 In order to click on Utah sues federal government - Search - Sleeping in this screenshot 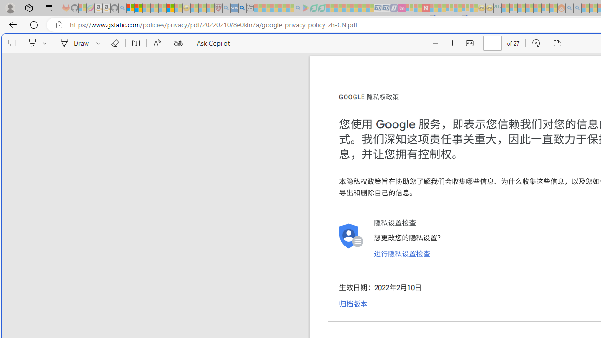, I will do `click(578, 8)`.